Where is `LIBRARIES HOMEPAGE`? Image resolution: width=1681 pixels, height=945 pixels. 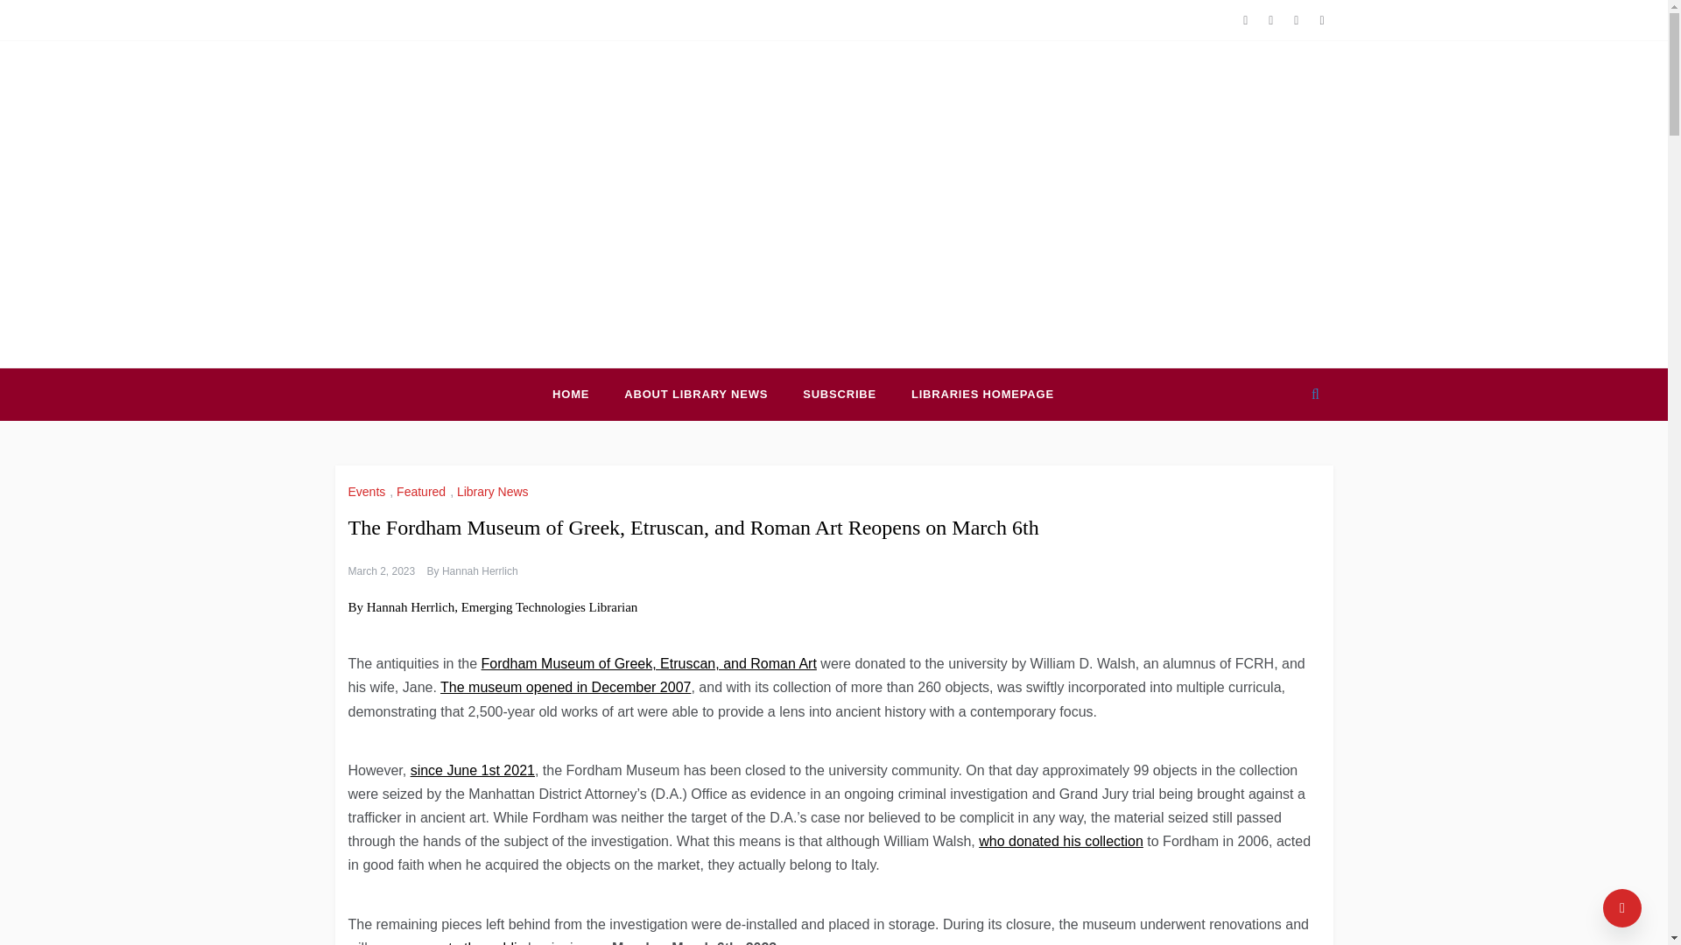 LIBRARIES HOMEPAGE is located at coordinates (974, 394).